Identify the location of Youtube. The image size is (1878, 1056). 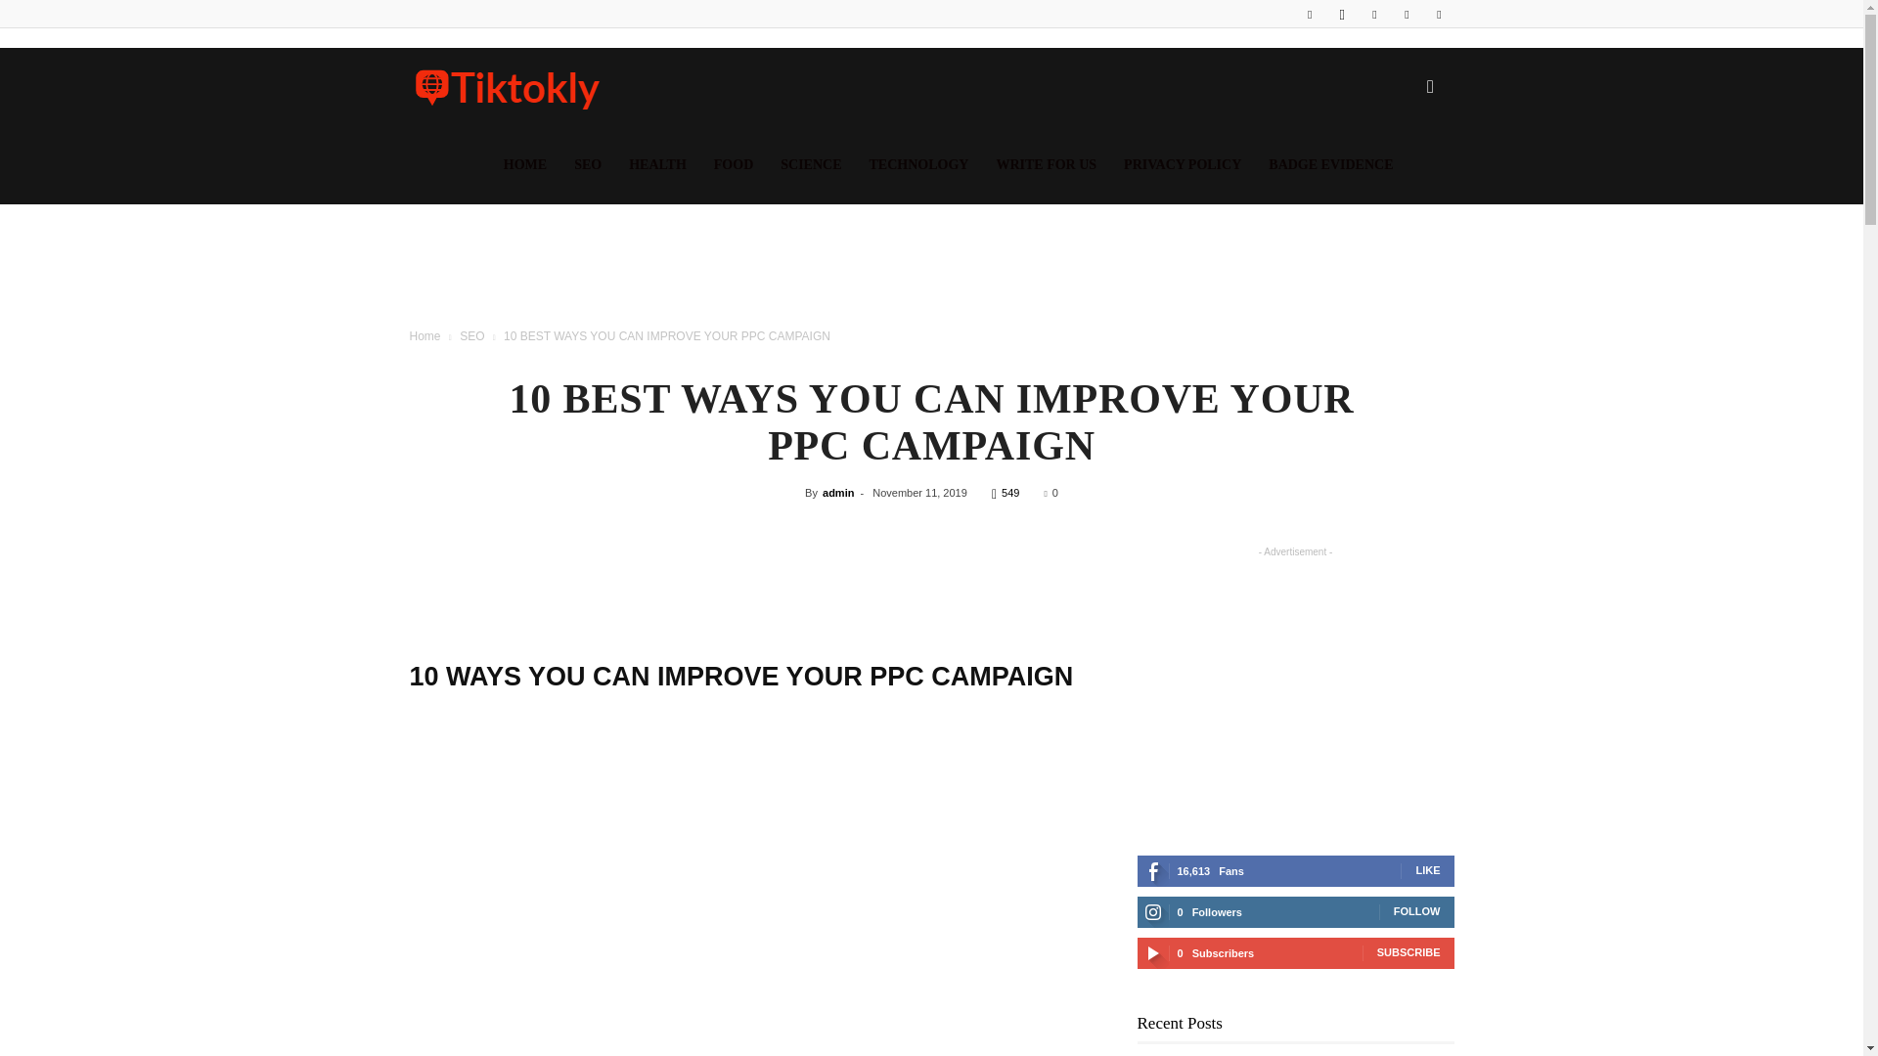
(1438, 14).